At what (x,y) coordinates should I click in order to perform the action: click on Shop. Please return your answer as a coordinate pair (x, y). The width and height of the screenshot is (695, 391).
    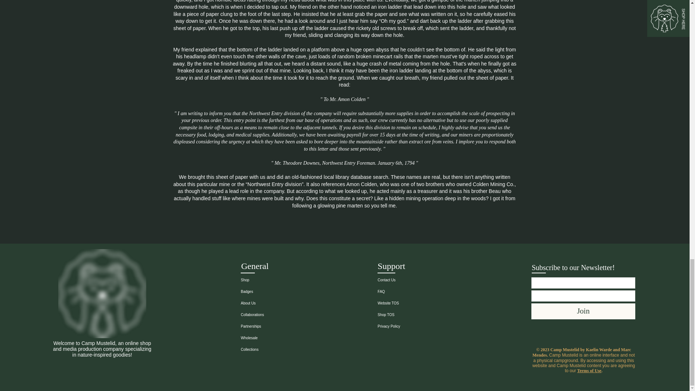
    Looking at the image, I should click on (272, 280).